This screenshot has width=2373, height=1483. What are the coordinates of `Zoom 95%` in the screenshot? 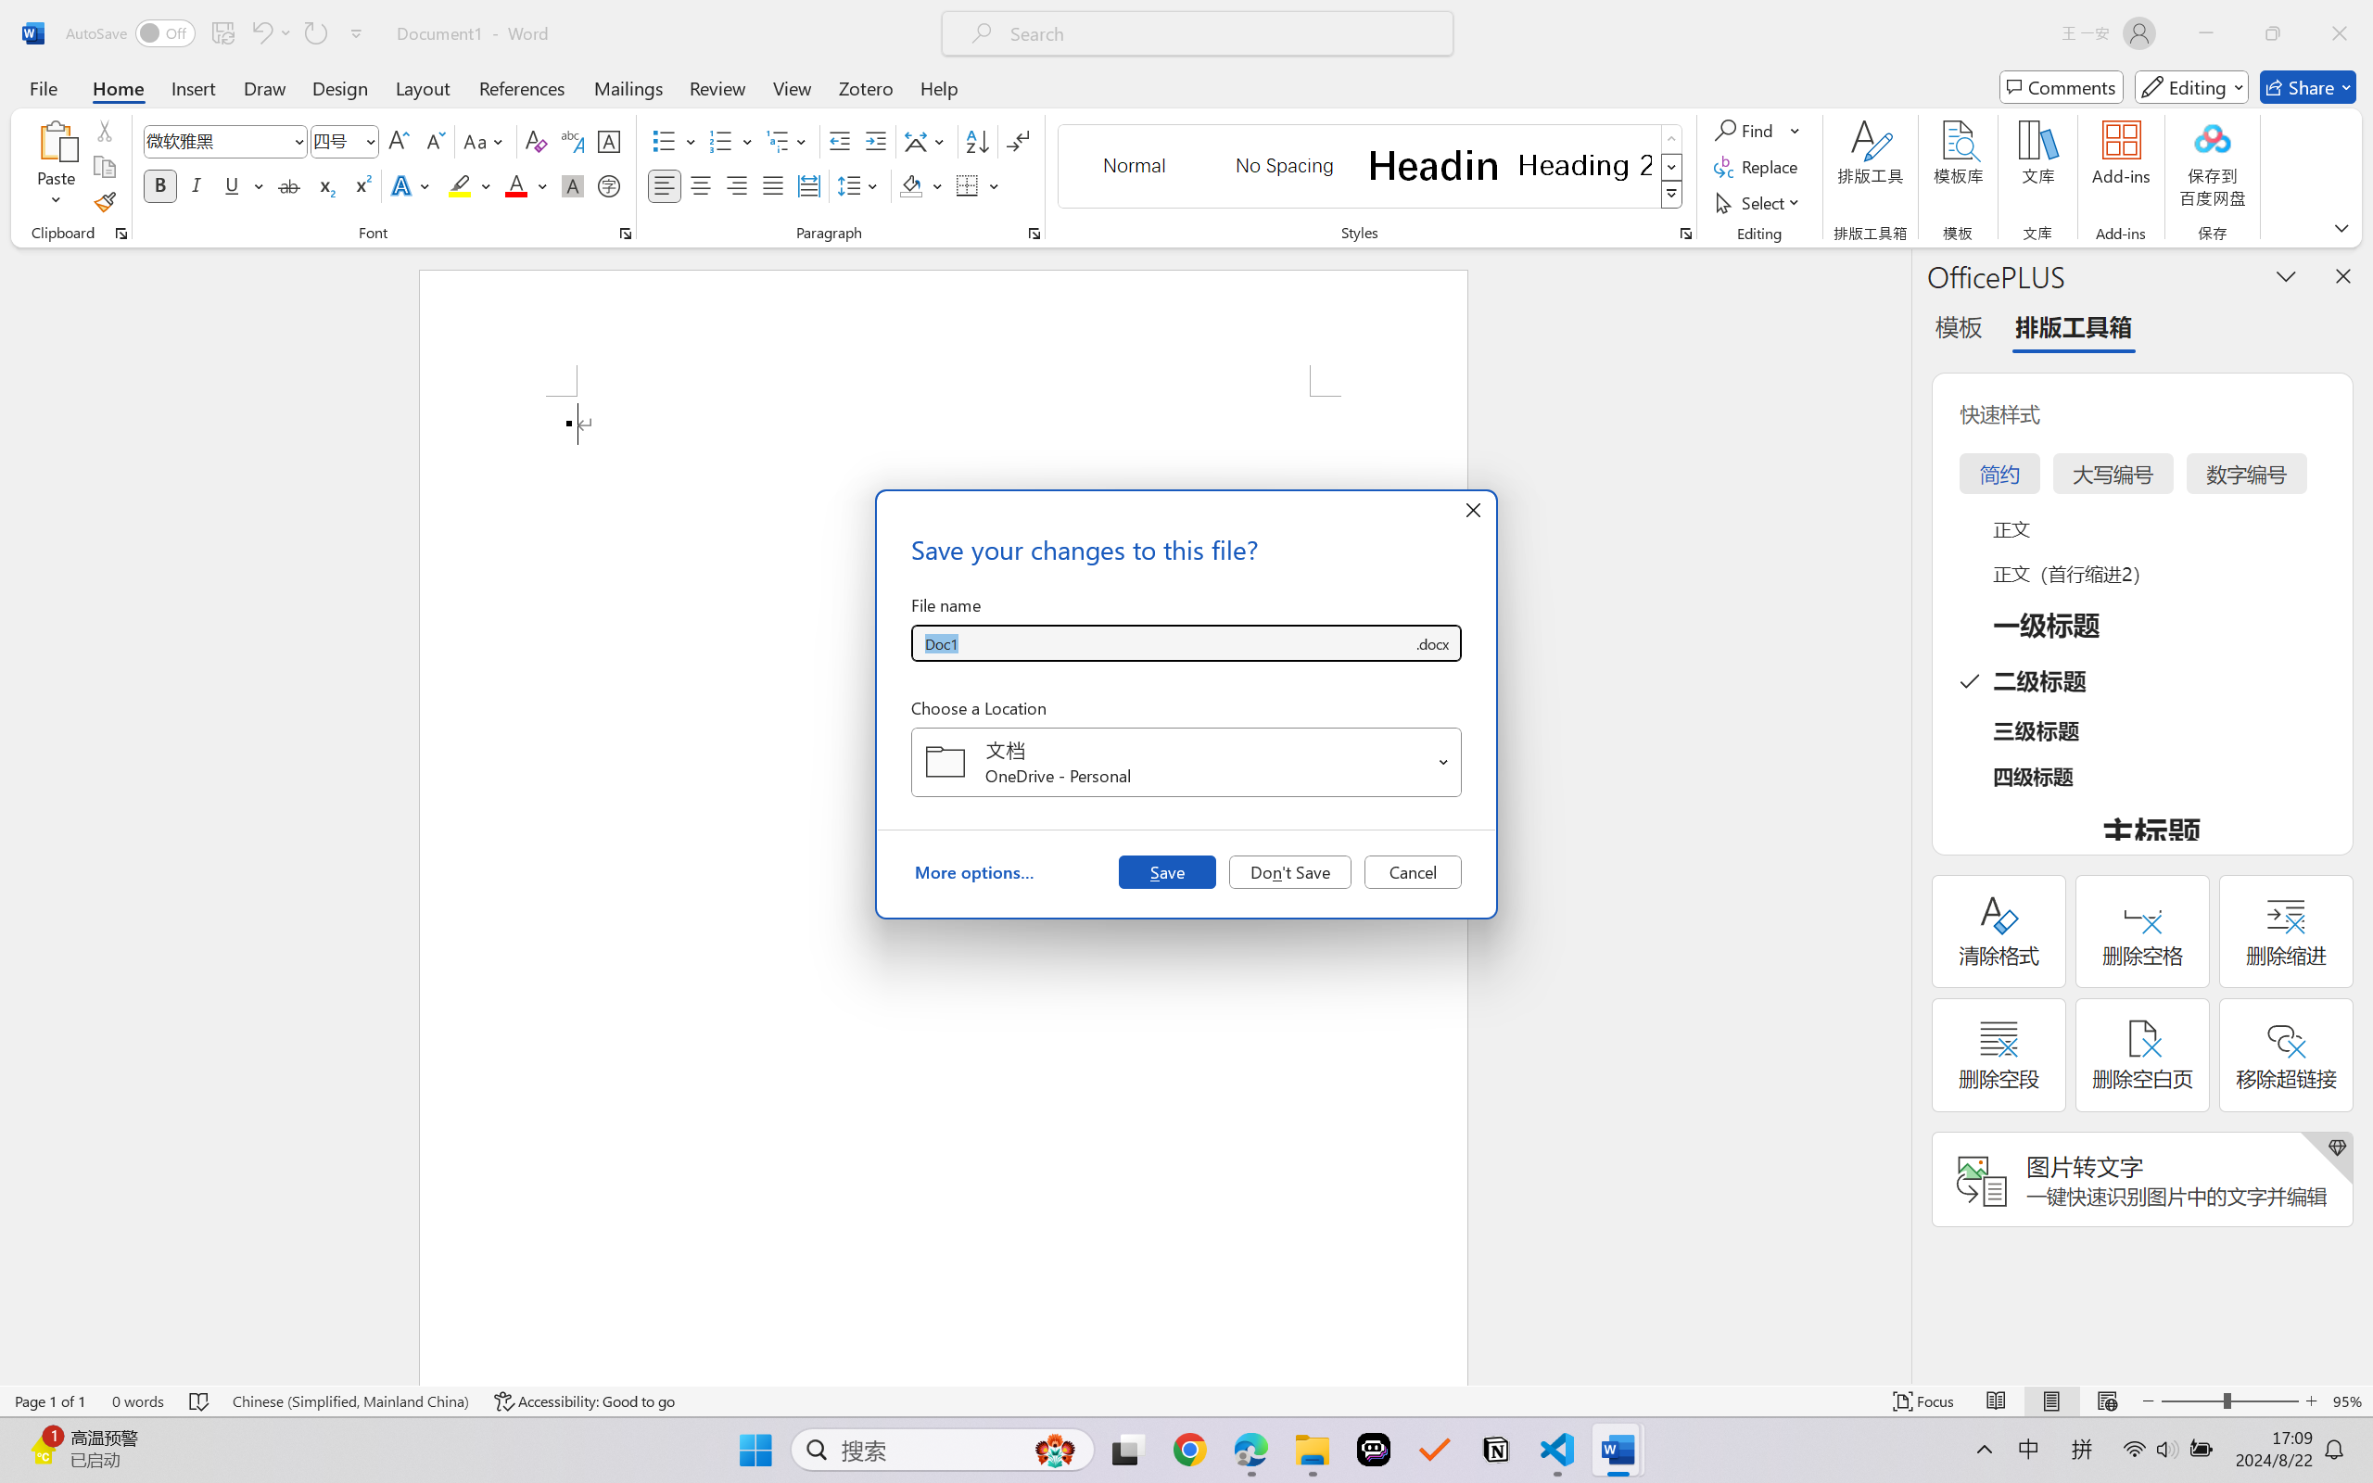 It's located at (2348, 1401).